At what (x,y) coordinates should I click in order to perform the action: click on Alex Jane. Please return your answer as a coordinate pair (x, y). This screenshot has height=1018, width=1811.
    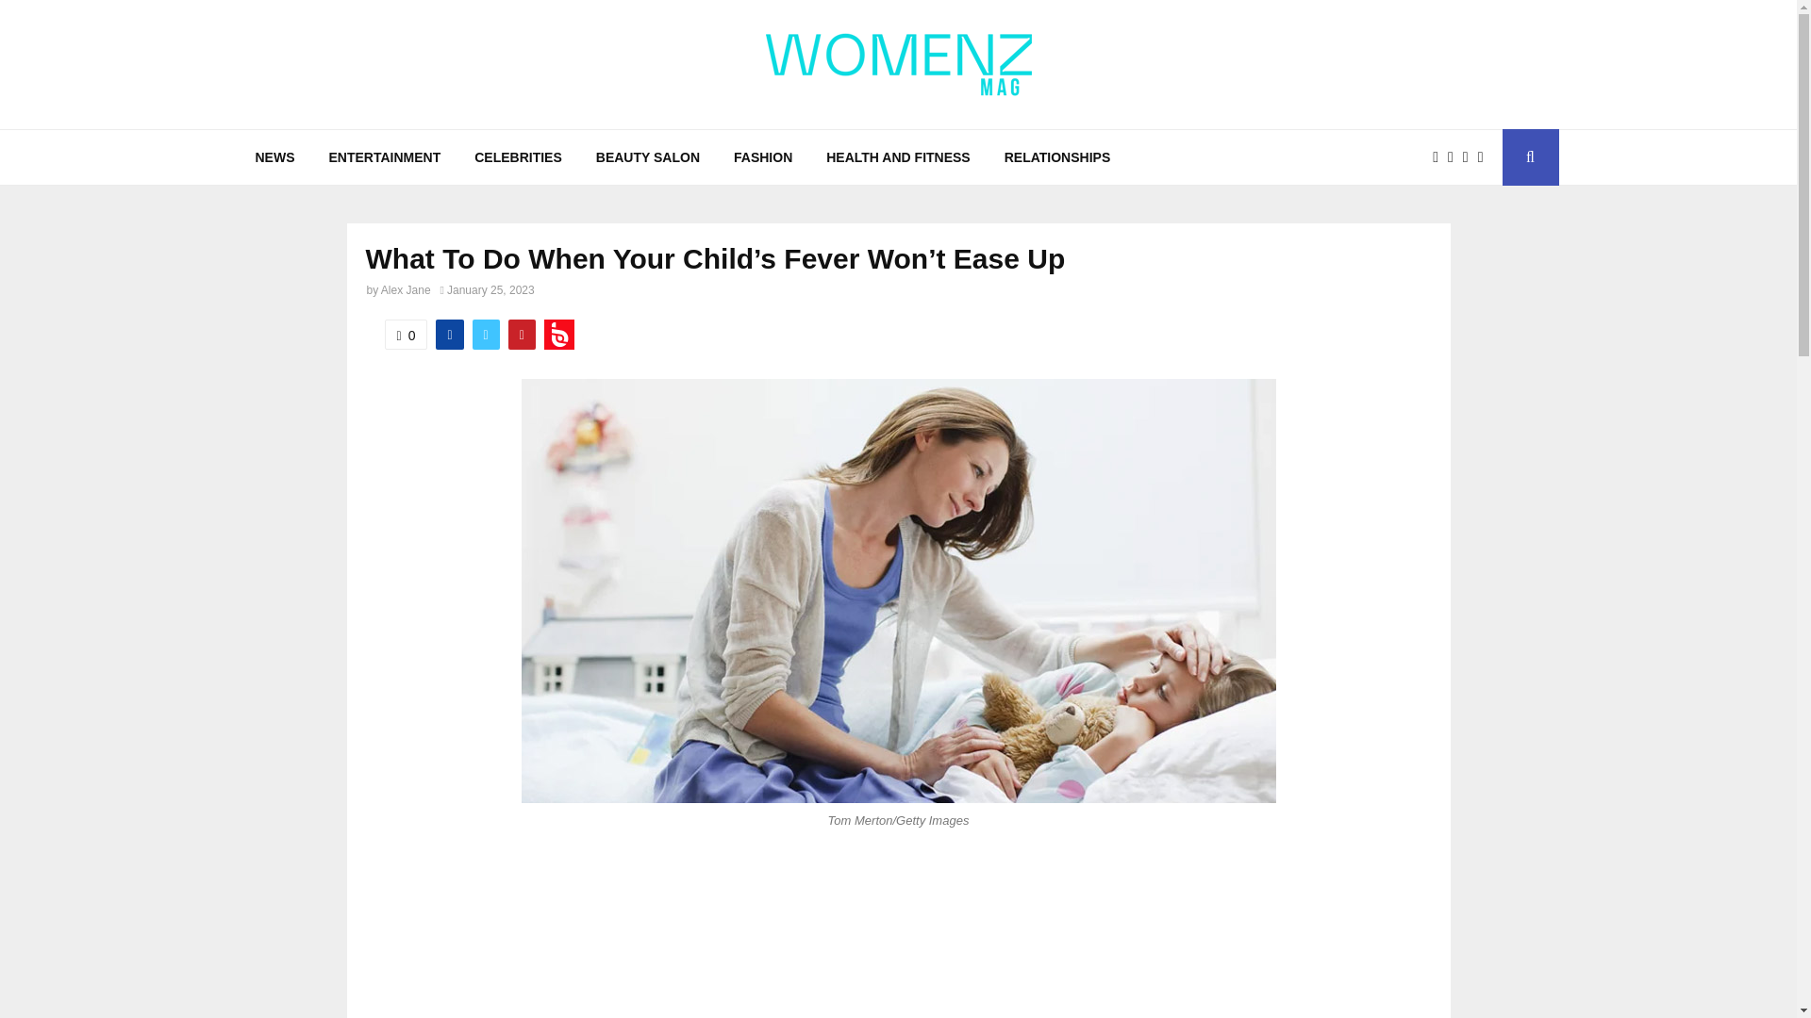
    Looking at the image, I should click on (406, 290).